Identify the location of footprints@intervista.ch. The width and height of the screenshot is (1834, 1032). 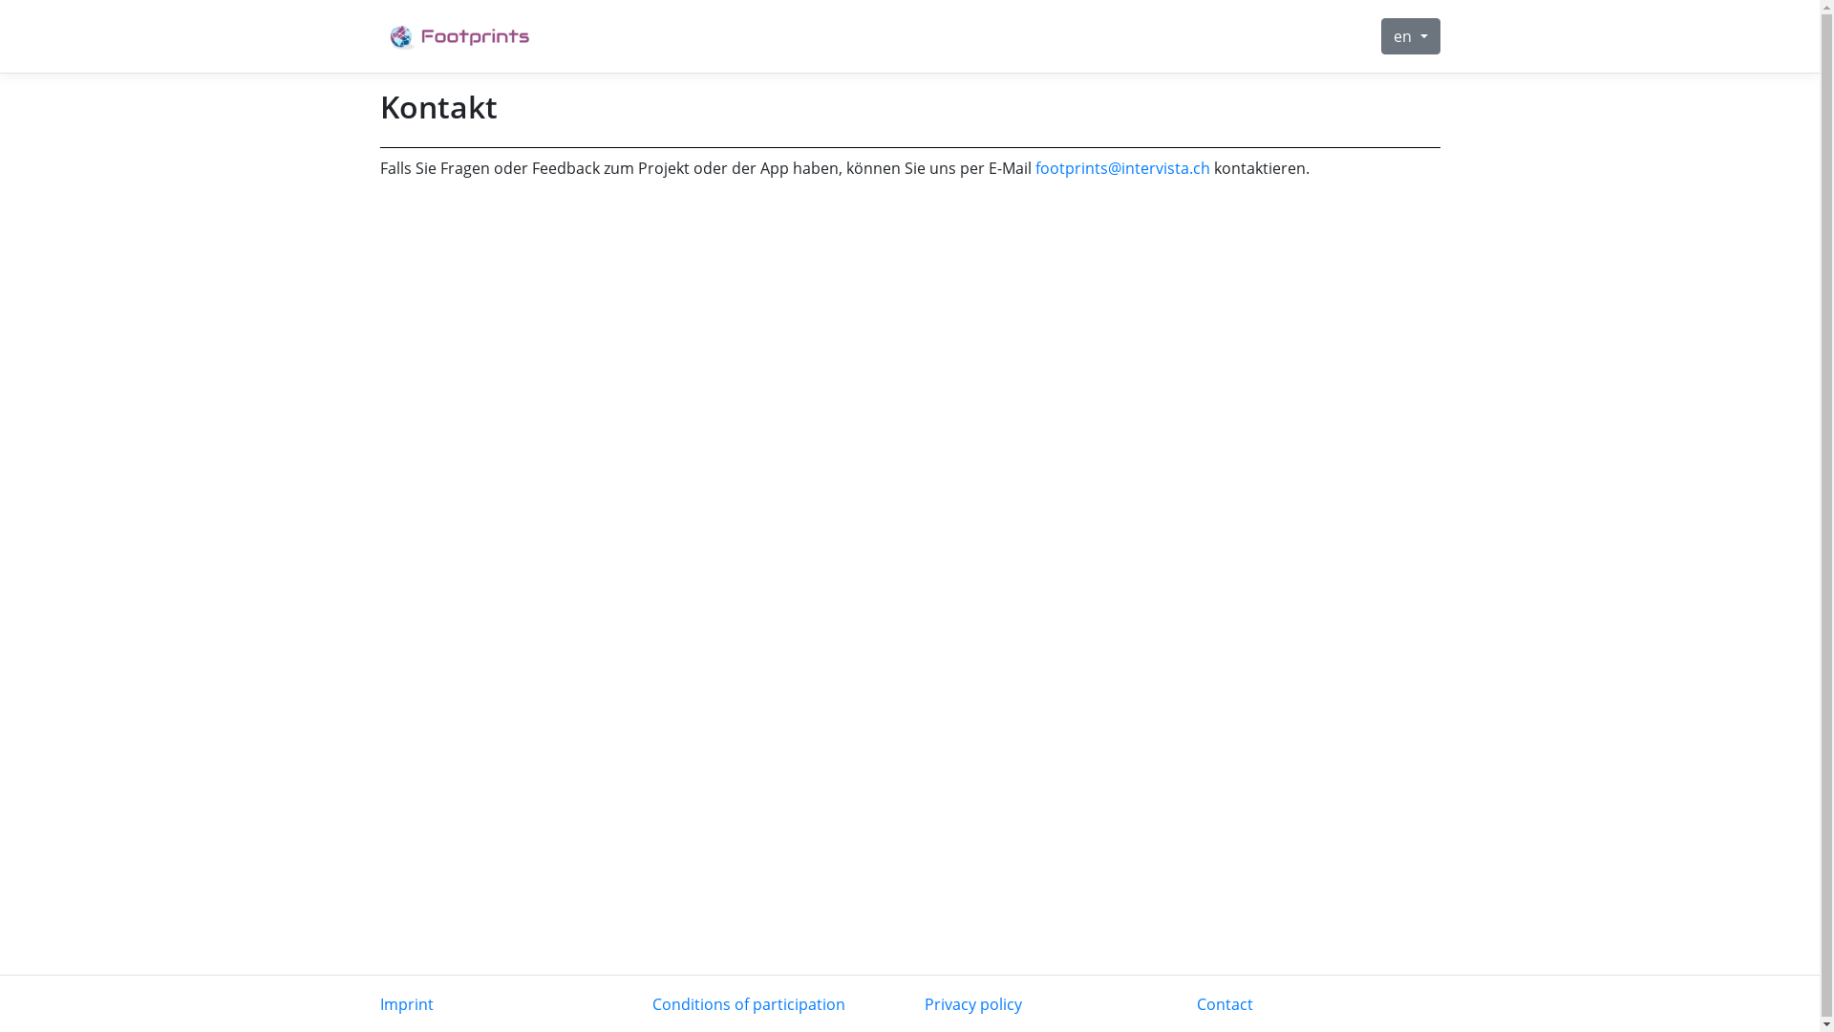
(1123, 168).